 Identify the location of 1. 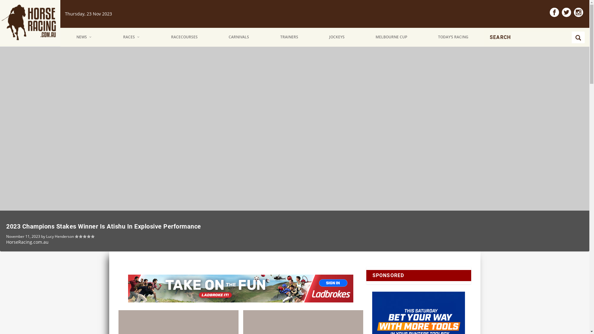
(572, 45).